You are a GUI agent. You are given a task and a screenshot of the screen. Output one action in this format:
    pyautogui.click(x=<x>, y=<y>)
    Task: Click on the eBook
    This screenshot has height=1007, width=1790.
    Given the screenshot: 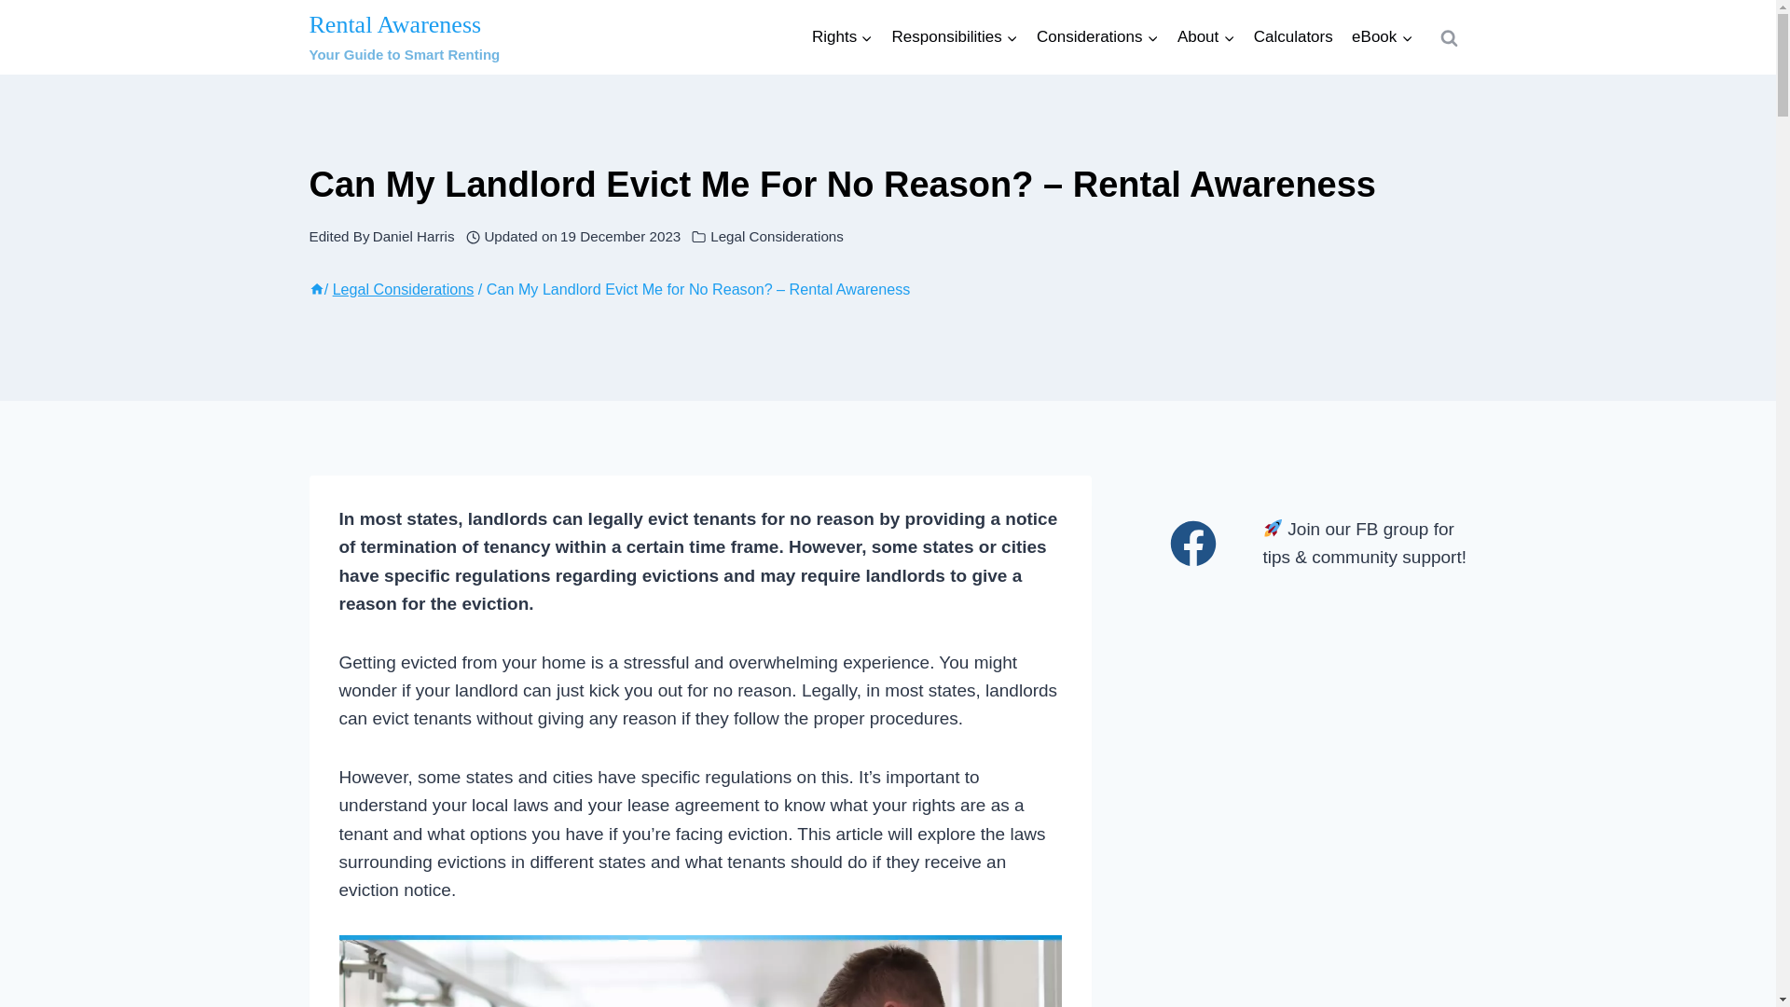 What is the action you would take?
    pyautogui.click(x=1383, y=37)
    